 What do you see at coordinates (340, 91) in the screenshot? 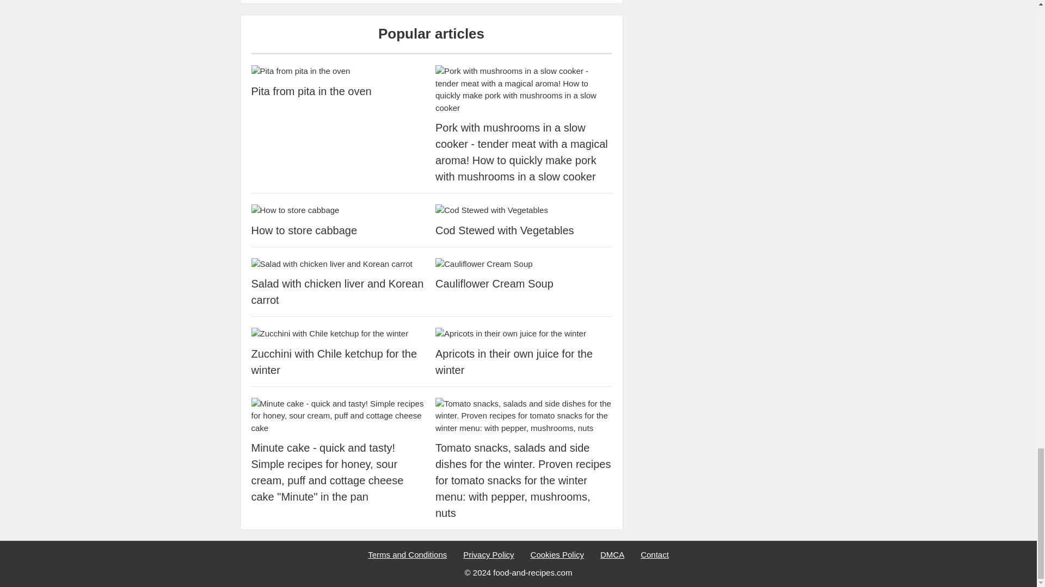
I see `Pita from pita in the oven` at bounding box center [340, 91].